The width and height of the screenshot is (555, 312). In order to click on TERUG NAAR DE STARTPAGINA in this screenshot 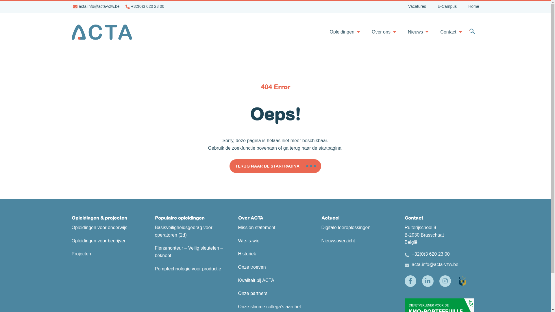, I will do `click(275, 166)`.